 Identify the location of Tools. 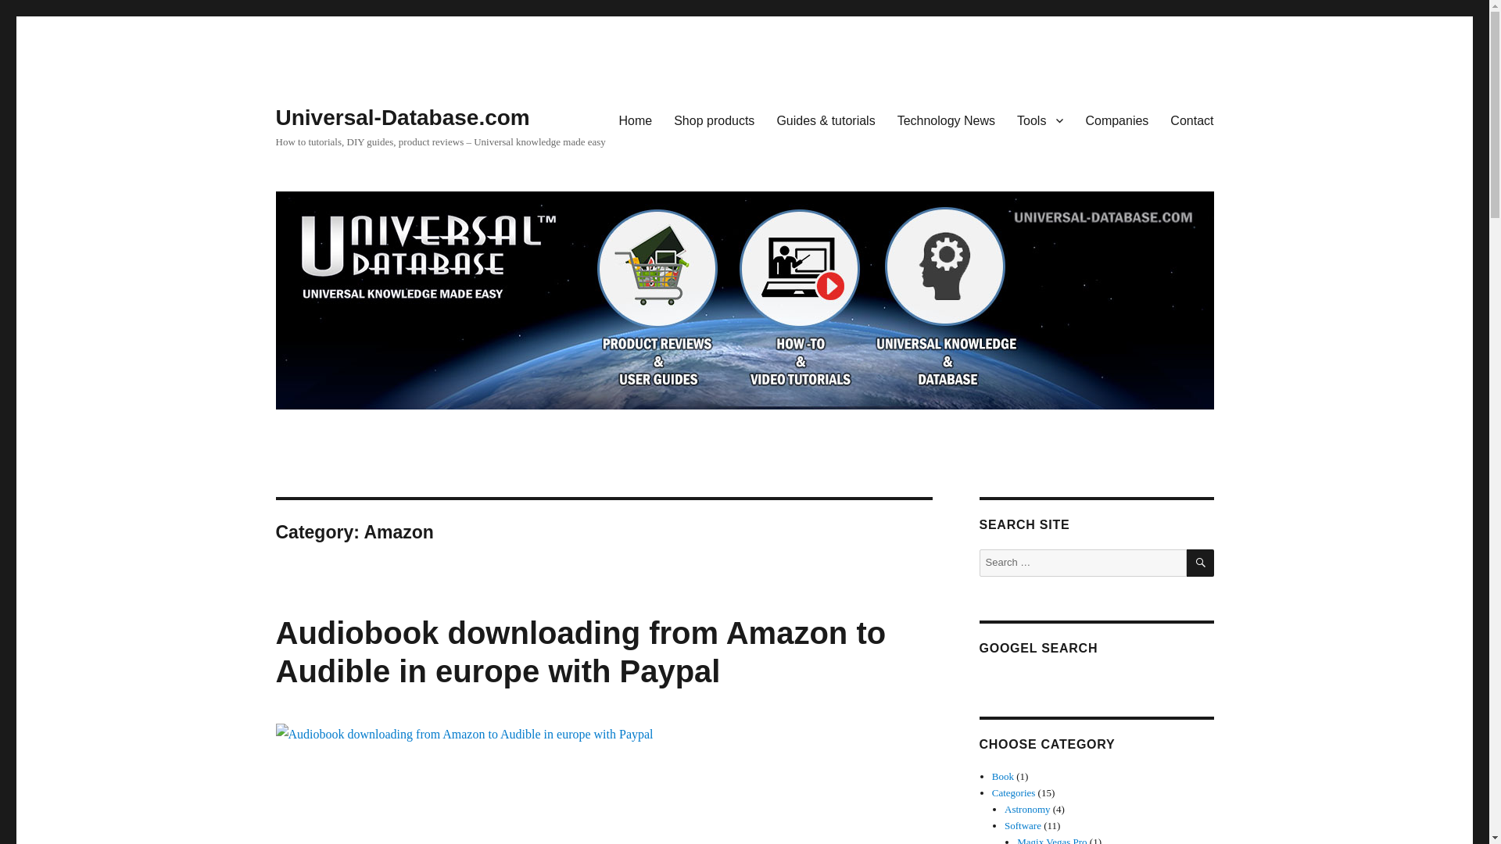
(1040, 120).